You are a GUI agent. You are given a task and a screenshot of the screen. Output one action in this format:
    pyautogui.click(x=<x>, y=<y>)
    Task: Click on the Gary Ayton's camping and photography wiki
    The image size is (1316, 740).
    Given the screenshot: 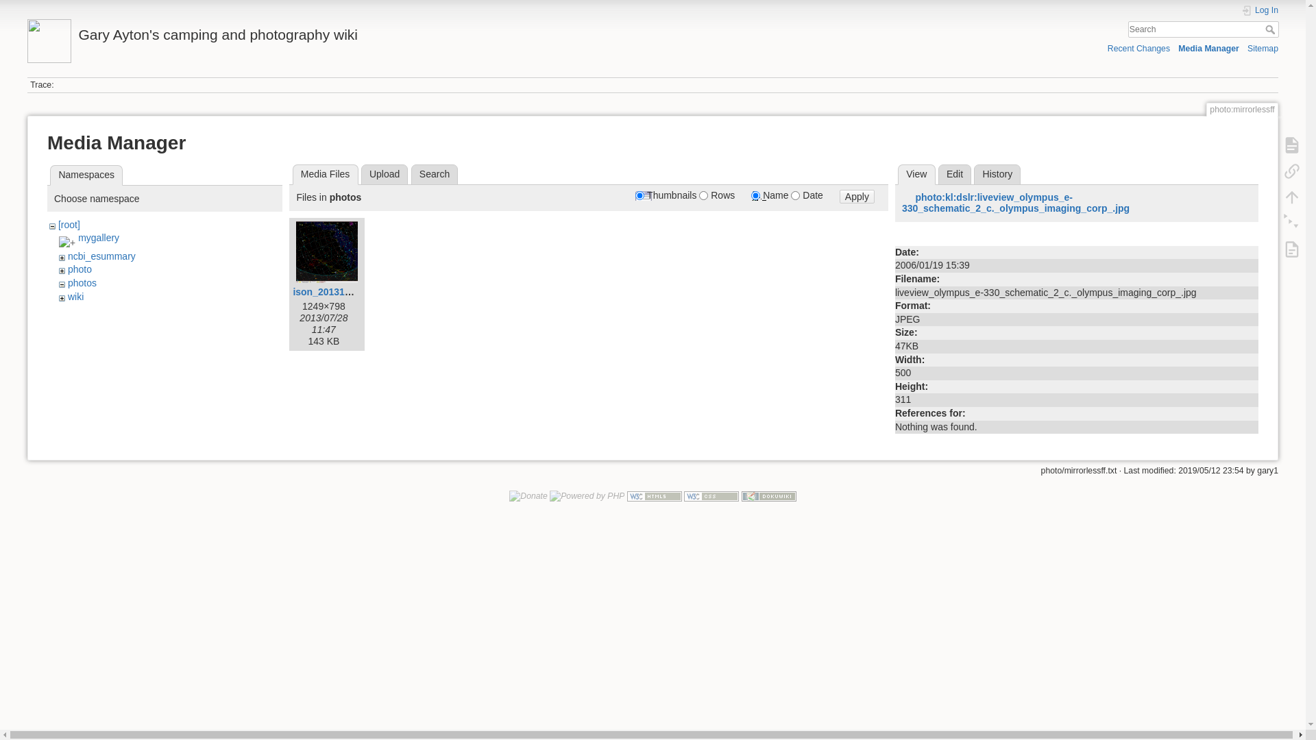 What is the action you would take?
    pyautogui.click(x=334, y=32)
    